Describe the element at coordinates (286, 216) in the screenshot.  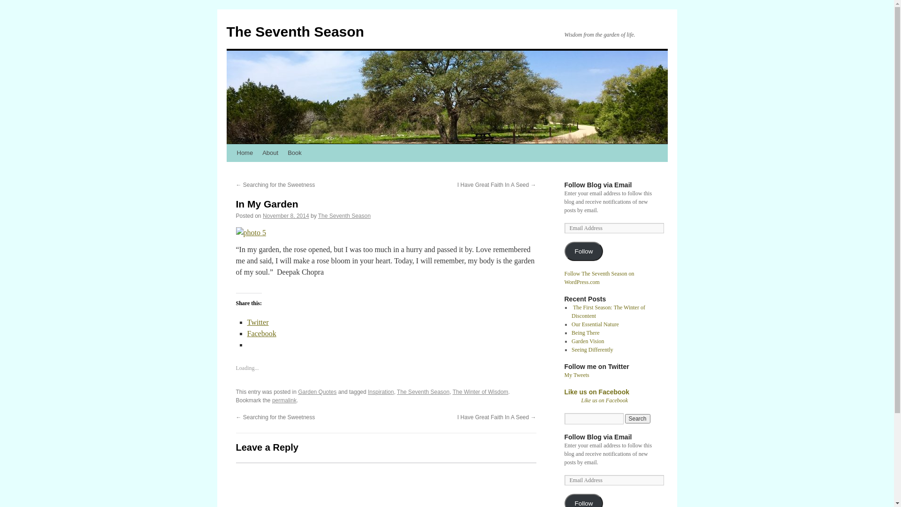
I see `November 8, 2014` at that location.